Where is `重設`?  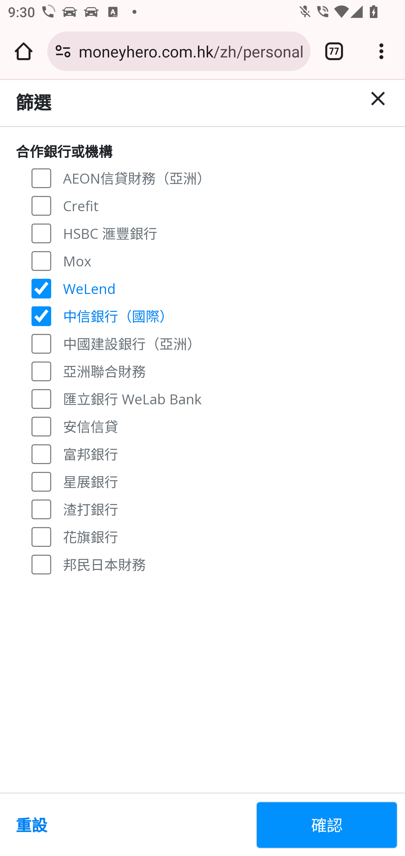 重設 is located at coordinates (132, 825).